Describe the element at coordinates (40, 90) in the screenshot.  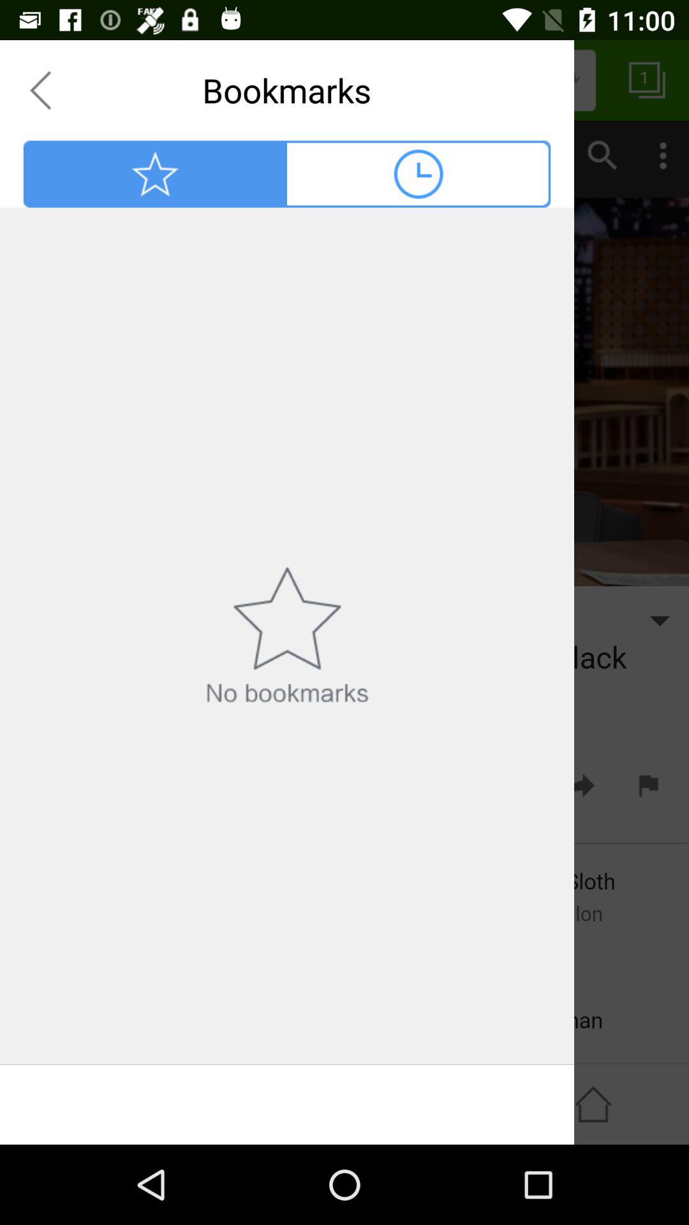
I see `goes back` at that location.